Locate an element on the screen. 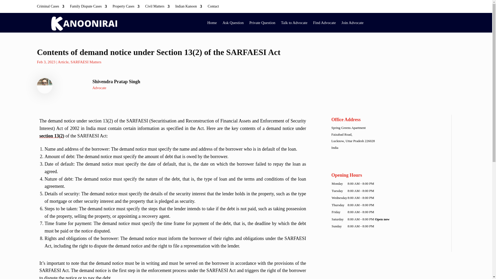 The height and width of the screenshot is (279, 496). Contact is located at coordinates (213, 7).